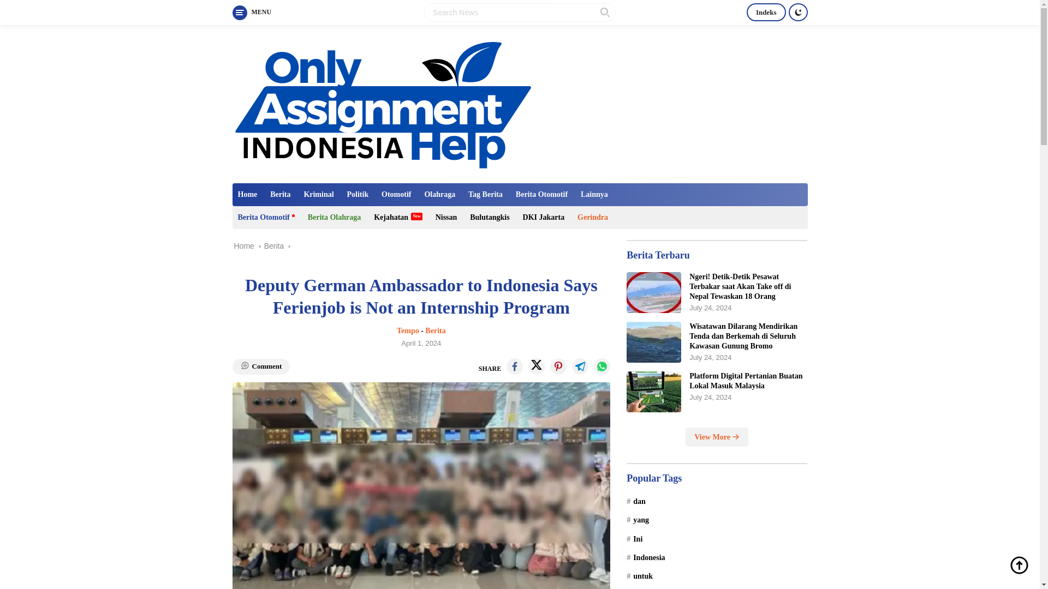 The image size is (1048, 589). What do you see at coordinates (261, 366) in the screenshot?
I see `Comment` at bounding box center [261, 366].